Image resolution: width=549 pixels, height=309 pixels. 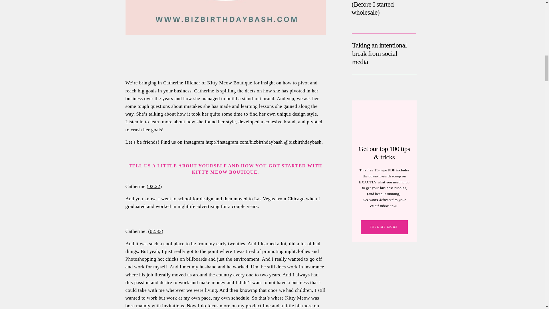 What do you see at coordinates (384, 227) in the screenshot?
I see `TELL ME MORE` at bounding box center [384, 227].